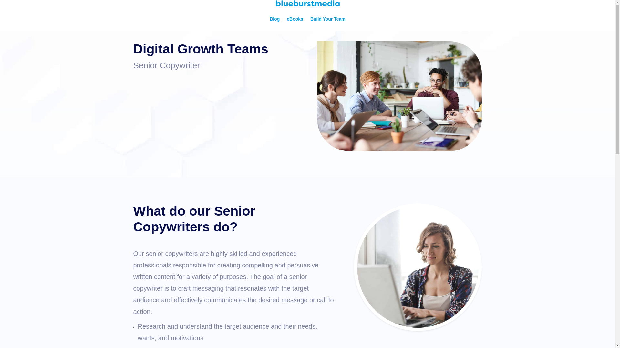 The height and width of the screenshot is (348, 620). Describe the element at coordinates (418, 267) in the screenshot. I see `pexels-andrea-piacquadio-806835` at that location.